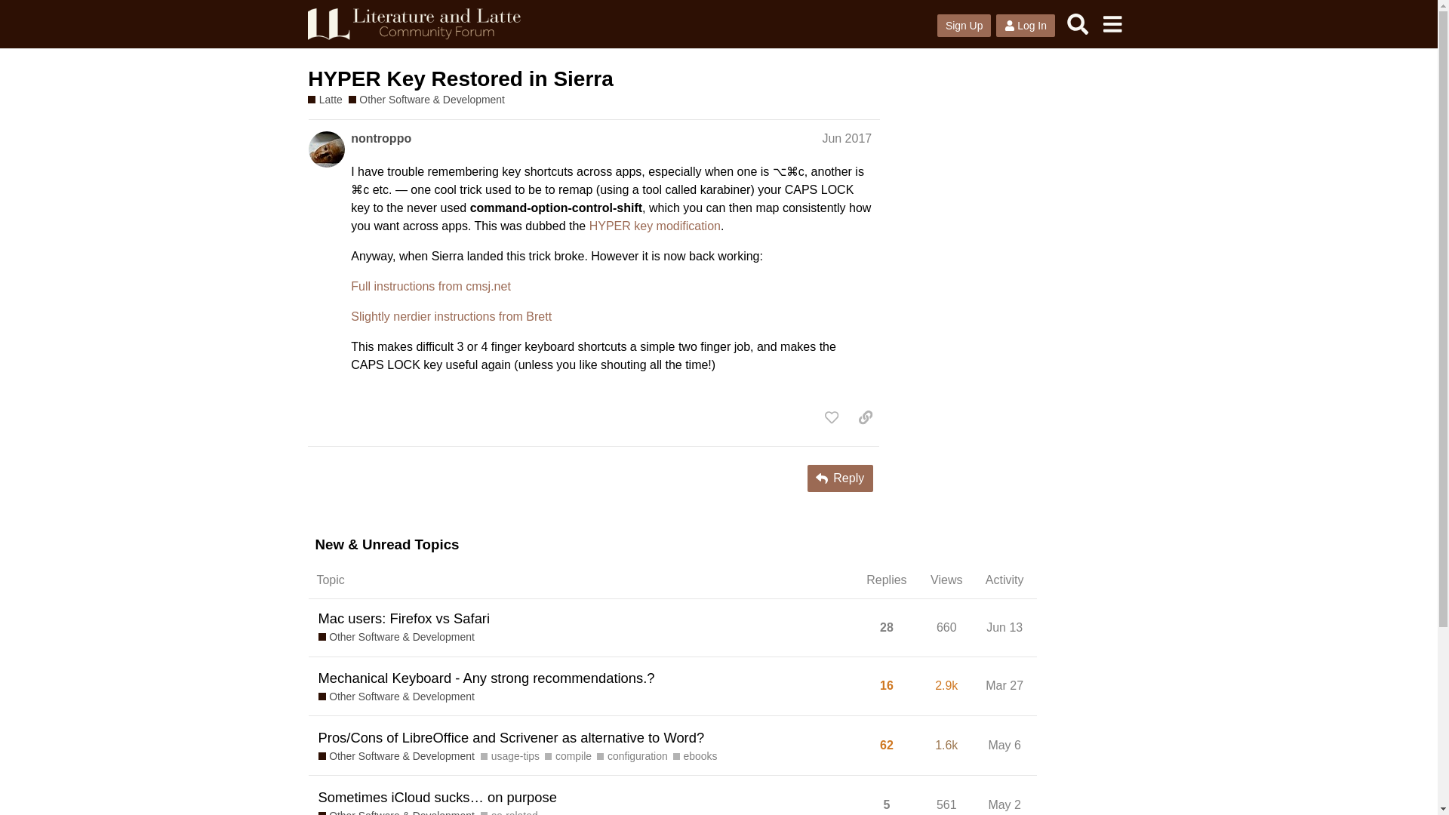 Image resolution: width=1449 pixels, height=815 pixels. Describe the element at coordinates (1025, 26) in the screenshot. I see `Log In` at that location.